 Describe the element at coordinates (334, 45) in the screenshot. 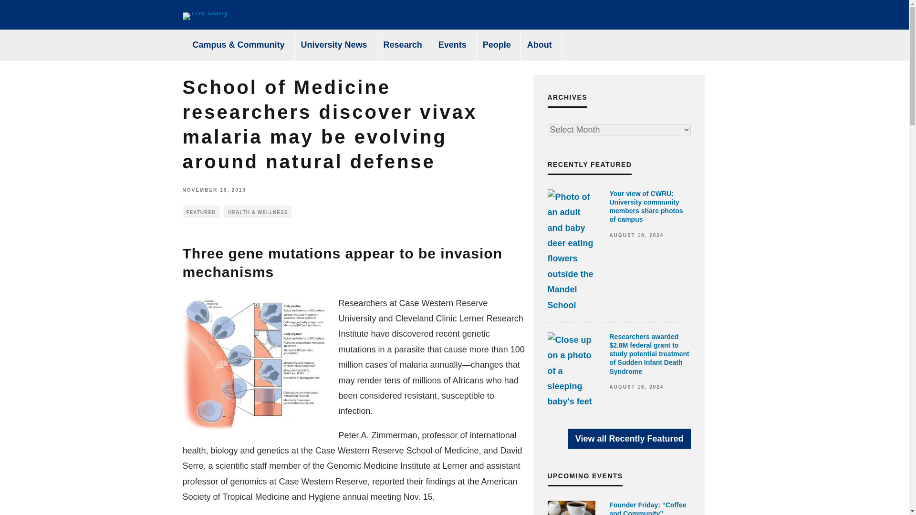

I see `University News` at that location.